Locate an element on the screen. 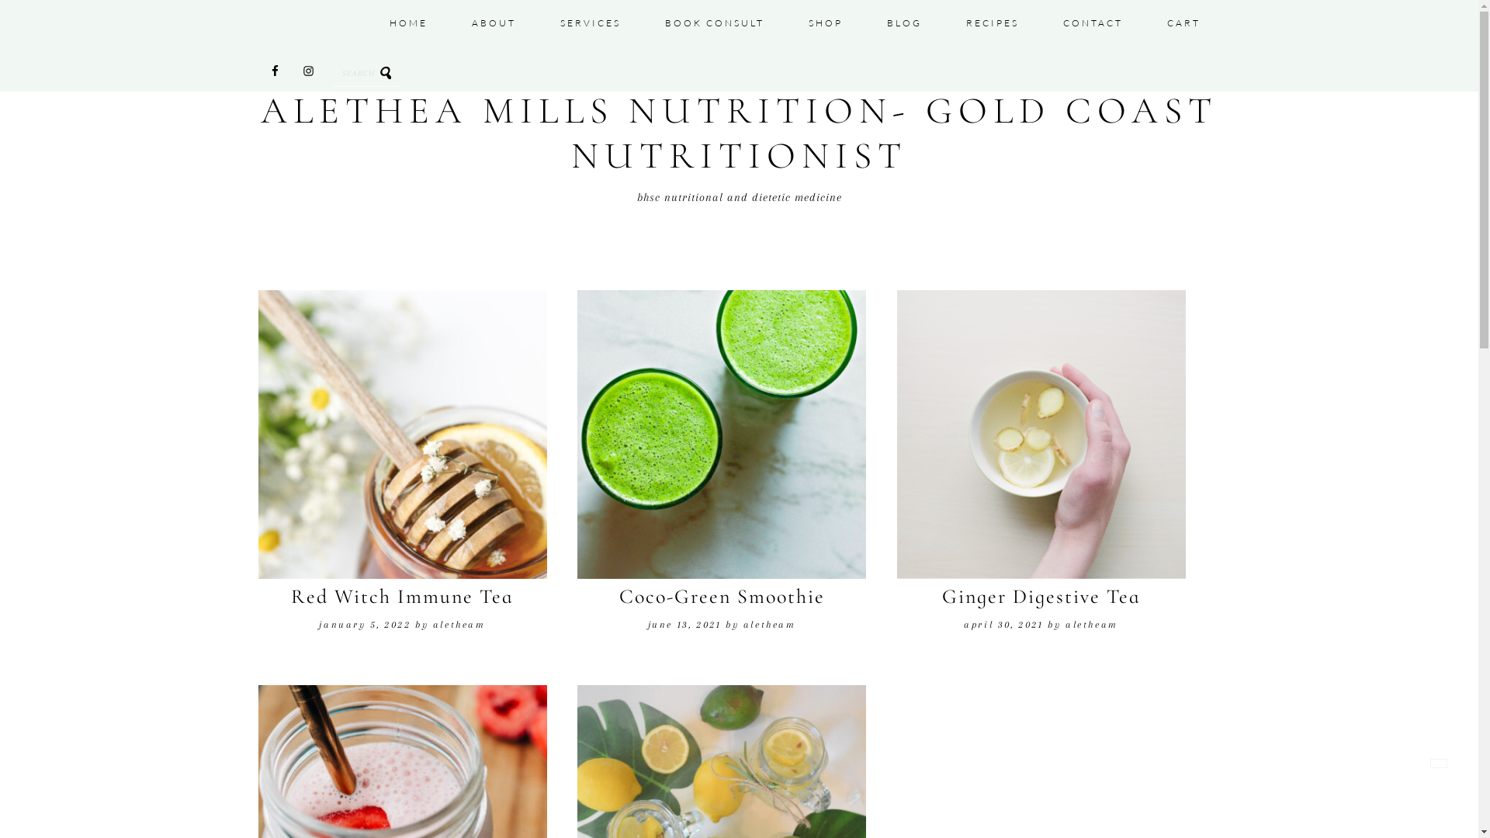 The width and height of the screenshot is (1490, 838). aletheam is located at coordinates (459, 625).